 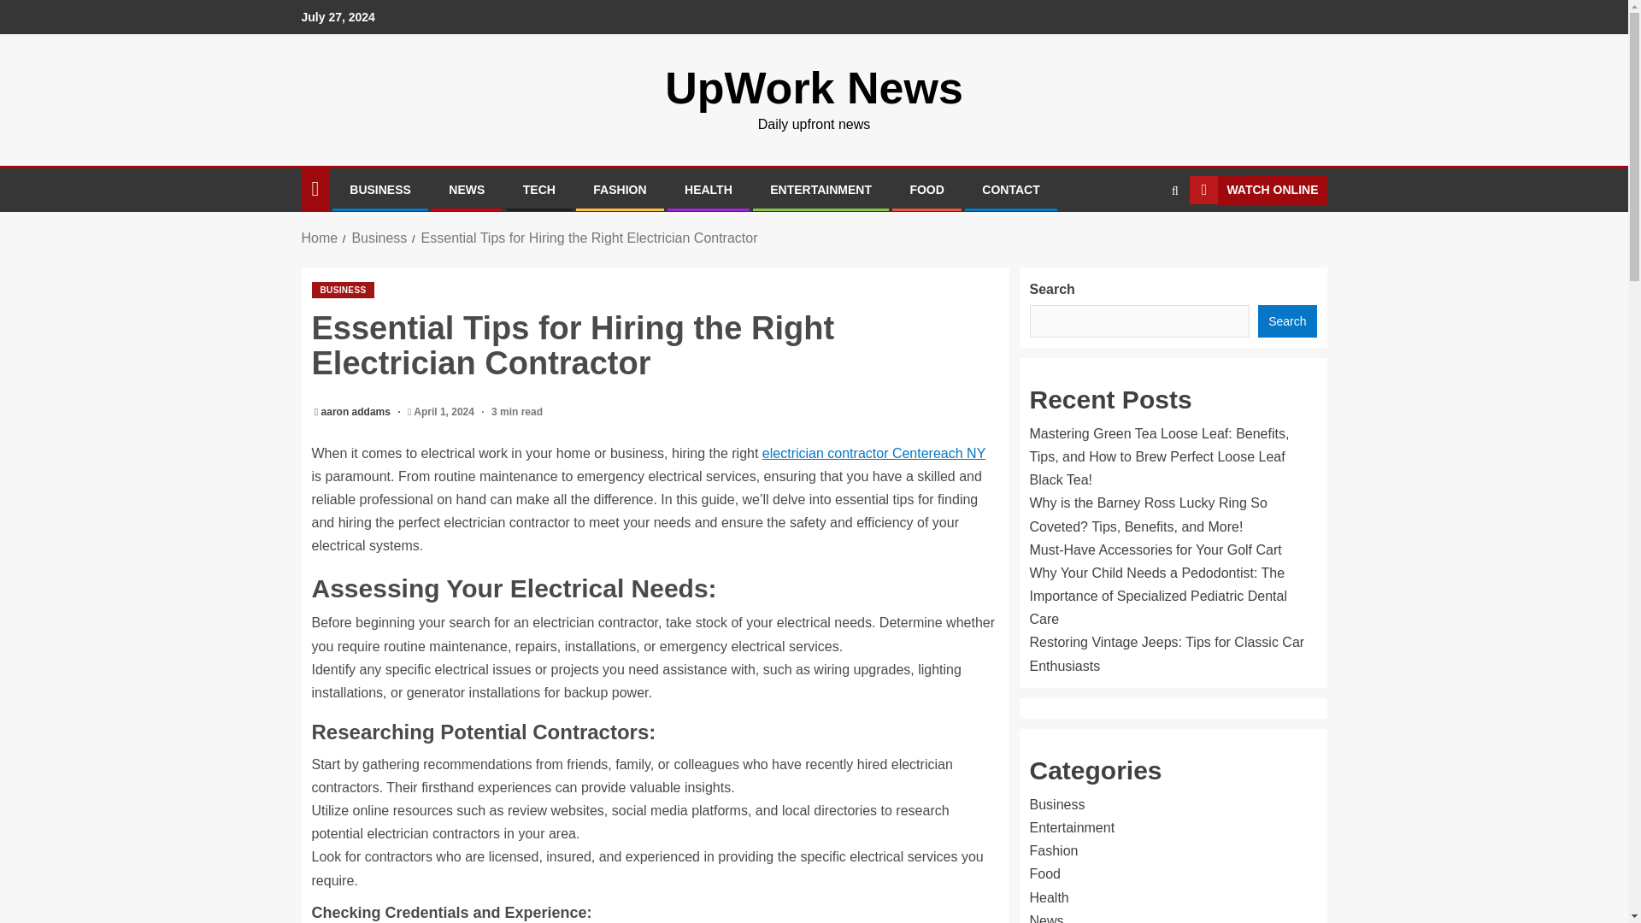 What do you see at coordinates (873, 453) in the screenshot?
I see `electrician contractor Centereach NY` at bounding box center [873, 453].